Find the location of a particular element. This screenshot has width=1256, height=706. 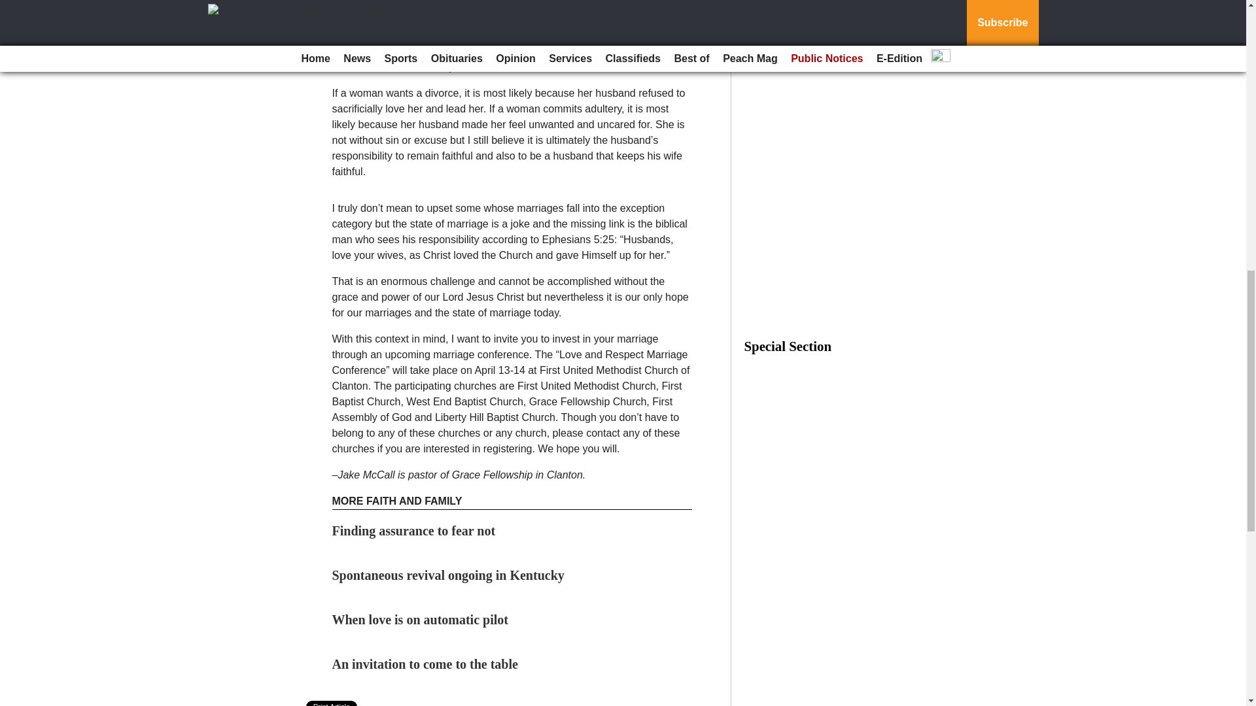

Finding assurance to fear not is located at coordinates (414, 531).